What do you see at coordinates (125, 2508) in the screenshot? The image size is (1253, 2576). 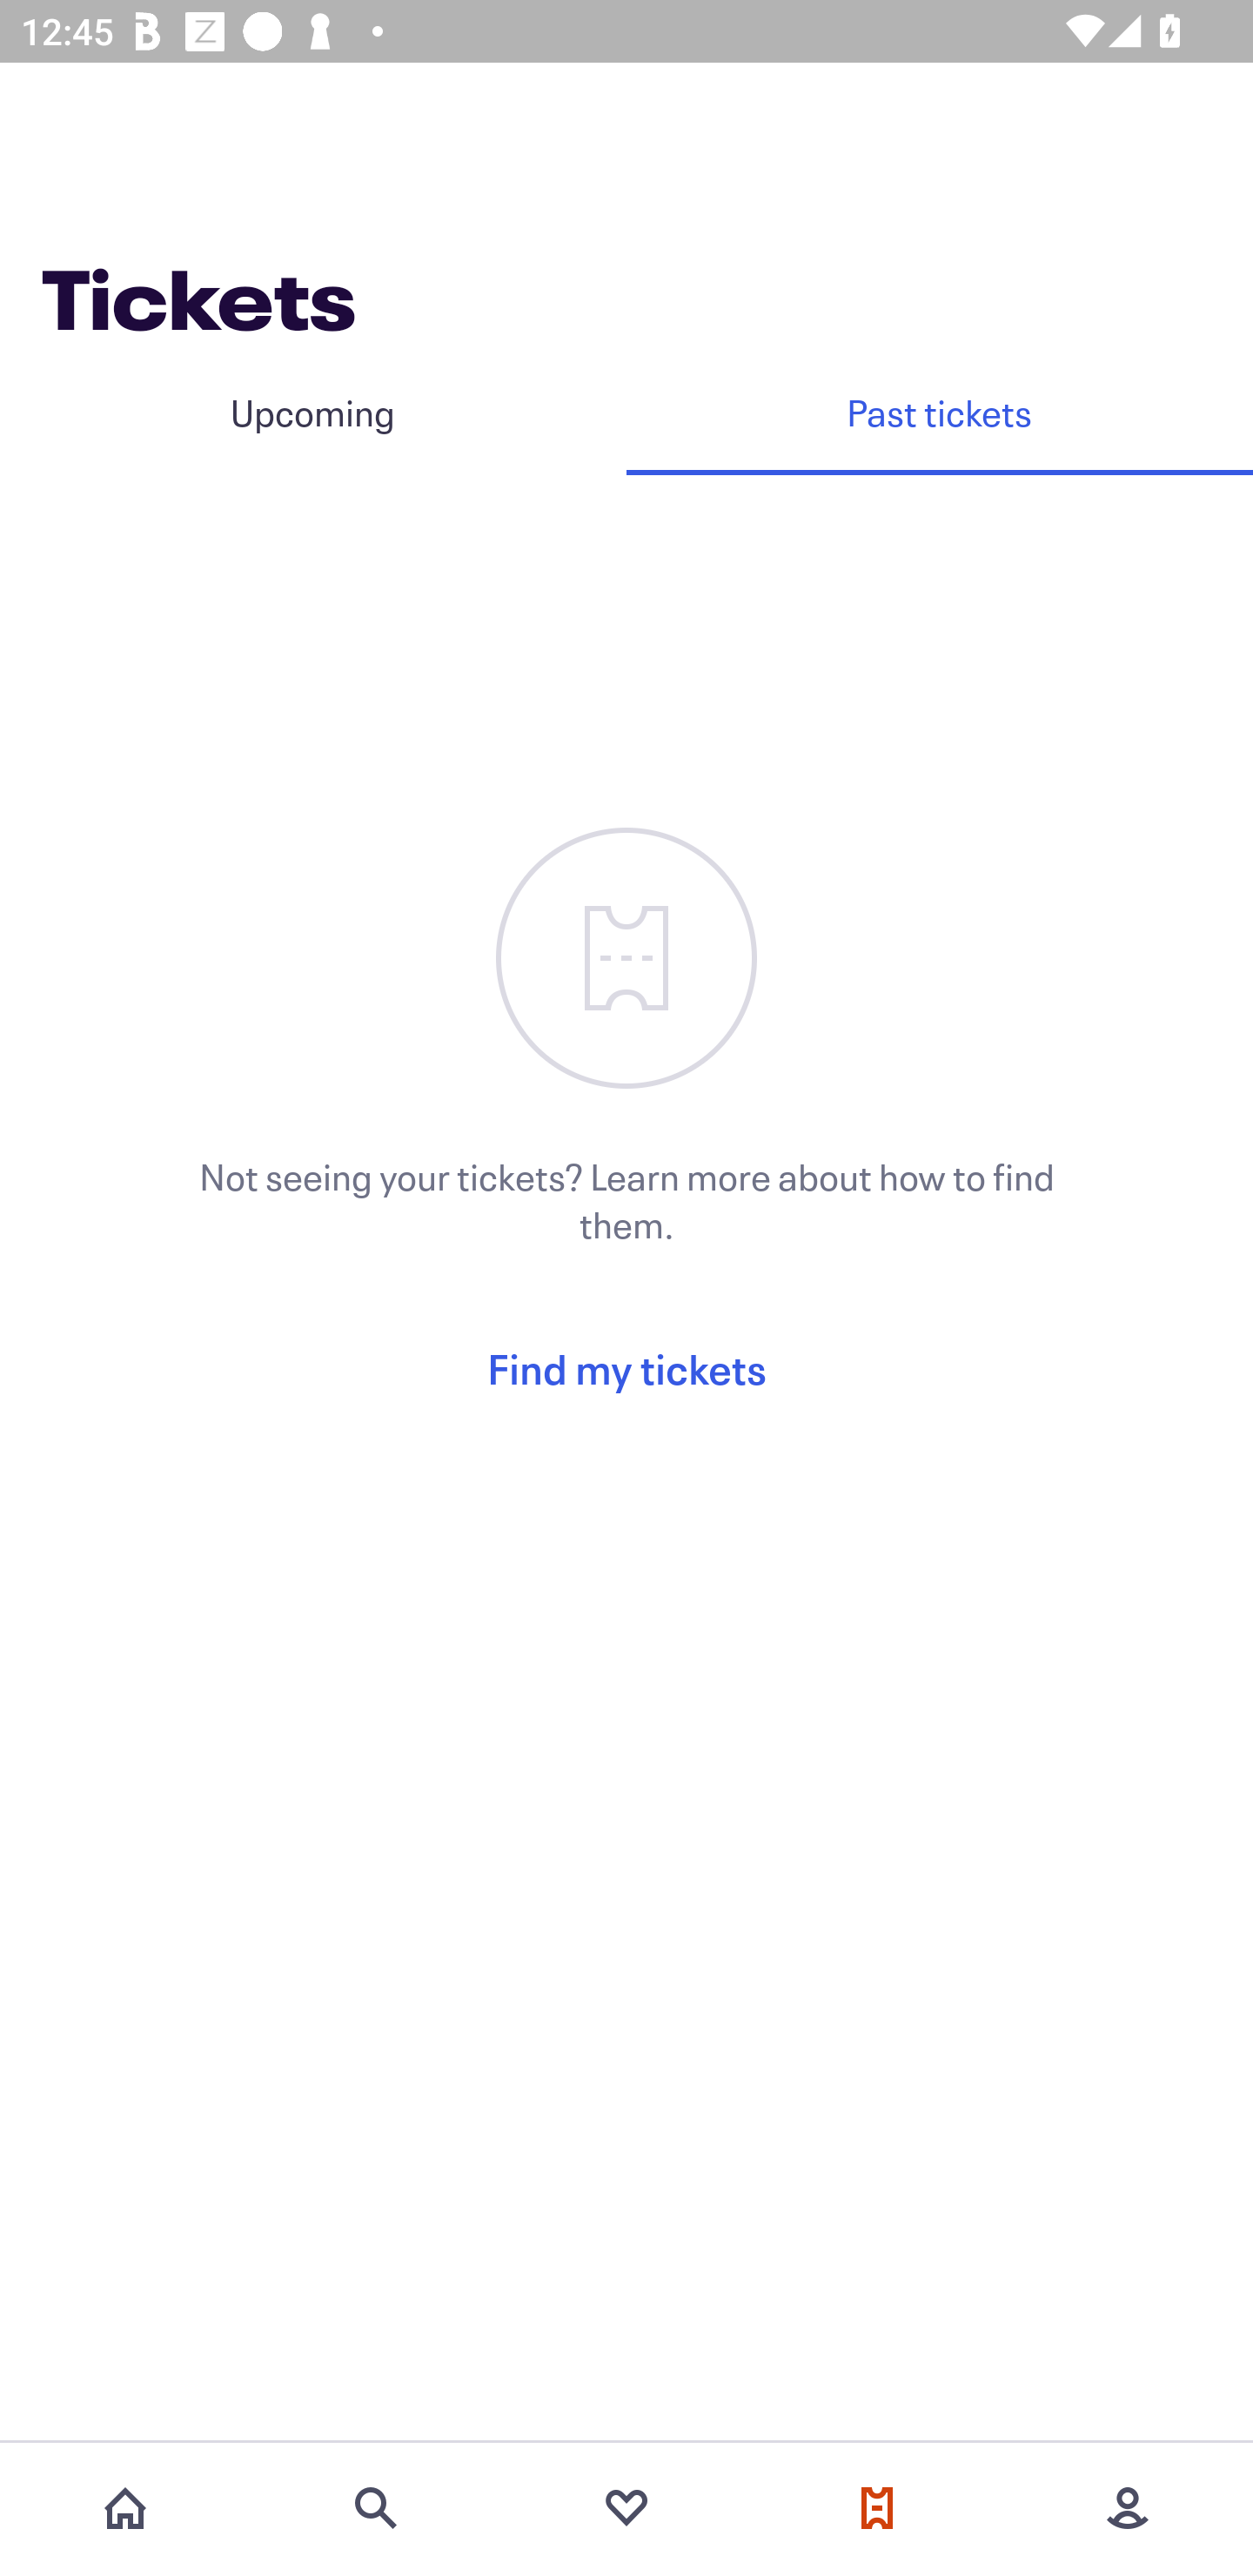 I see `Home` at bounding box center [125, 2508].